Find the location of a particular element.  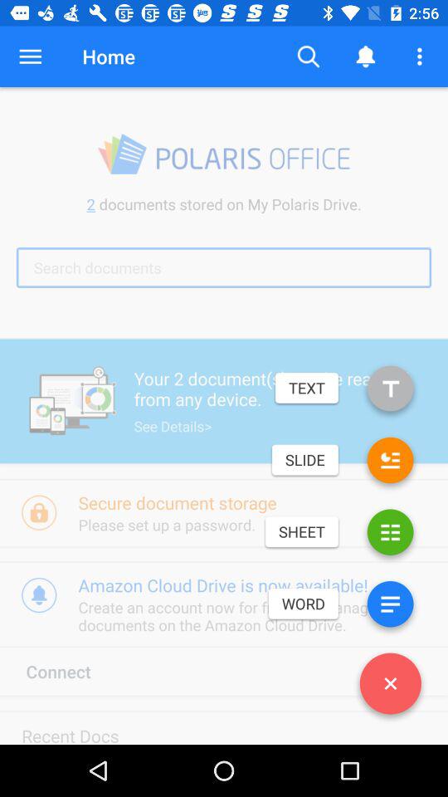

add text is located at coordinates (390, 392).